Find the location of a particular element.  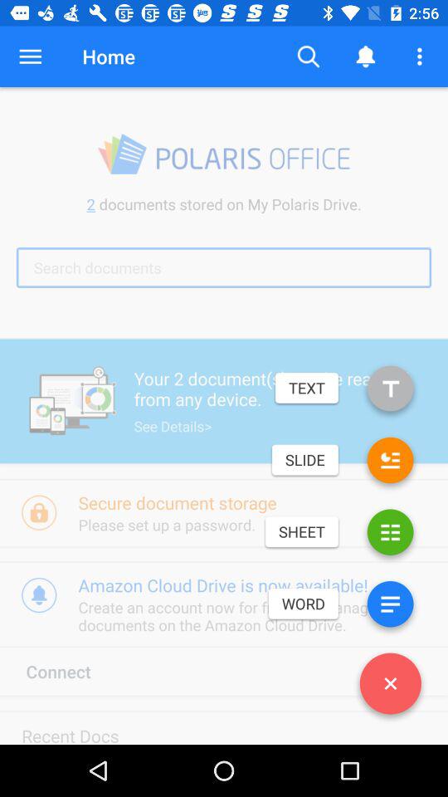

add text is located at coordinates (390, 392).